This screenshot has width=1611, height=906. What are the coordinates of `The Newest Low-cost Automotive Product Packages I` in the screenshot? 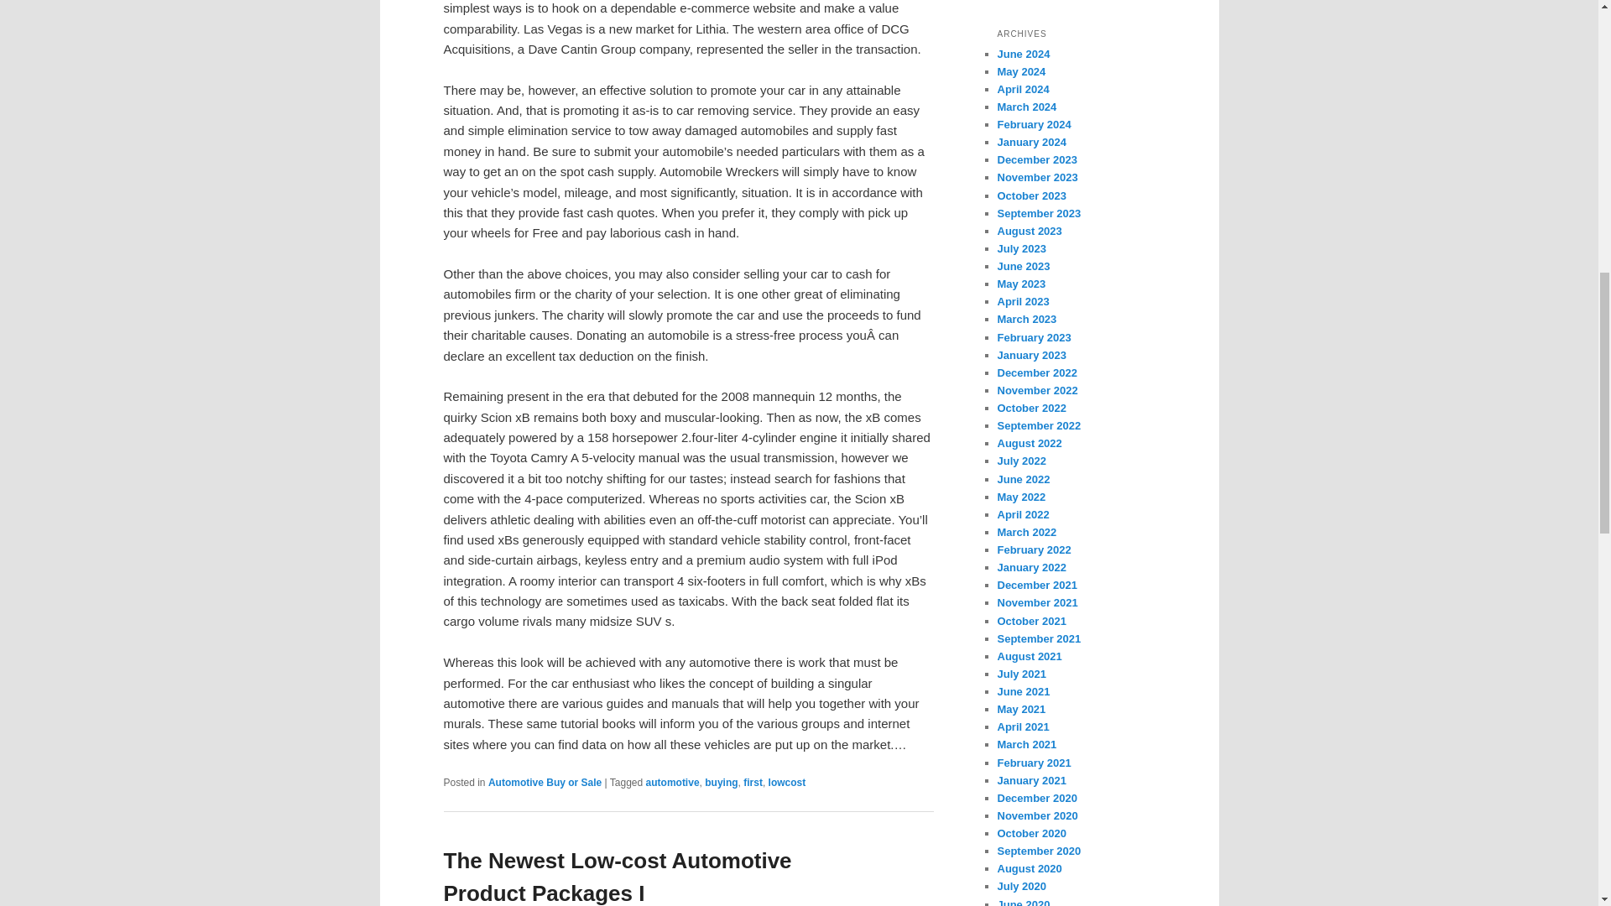 It's located at (617, 877).